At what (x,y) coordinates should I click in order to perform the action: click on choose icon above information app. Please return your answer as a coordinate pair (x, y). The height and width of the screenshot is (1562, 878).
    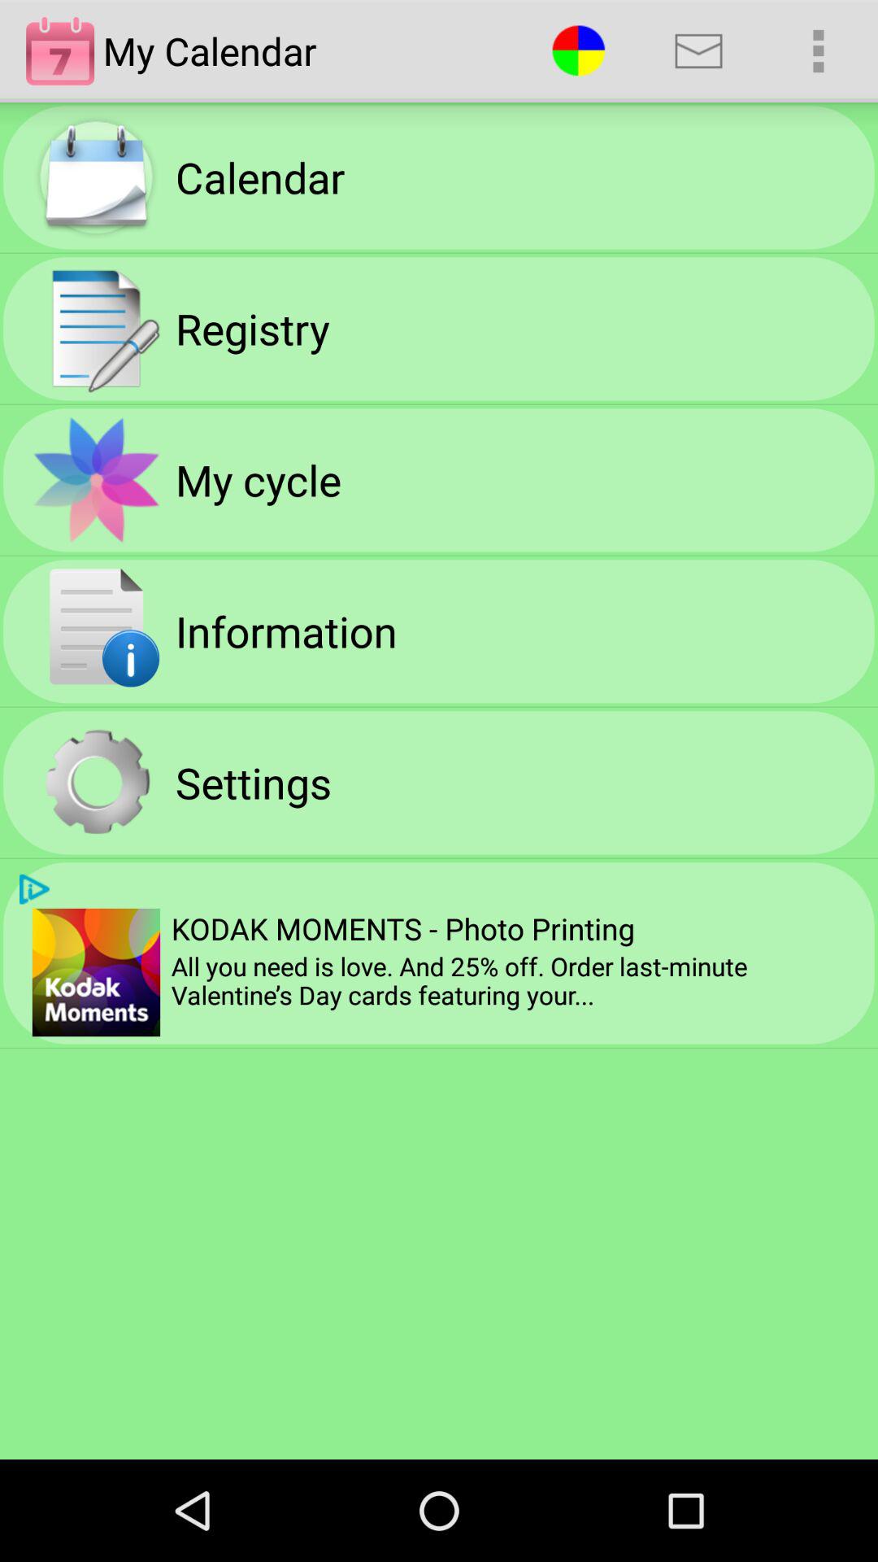
    Looking at the image, I should click on (259, 480).